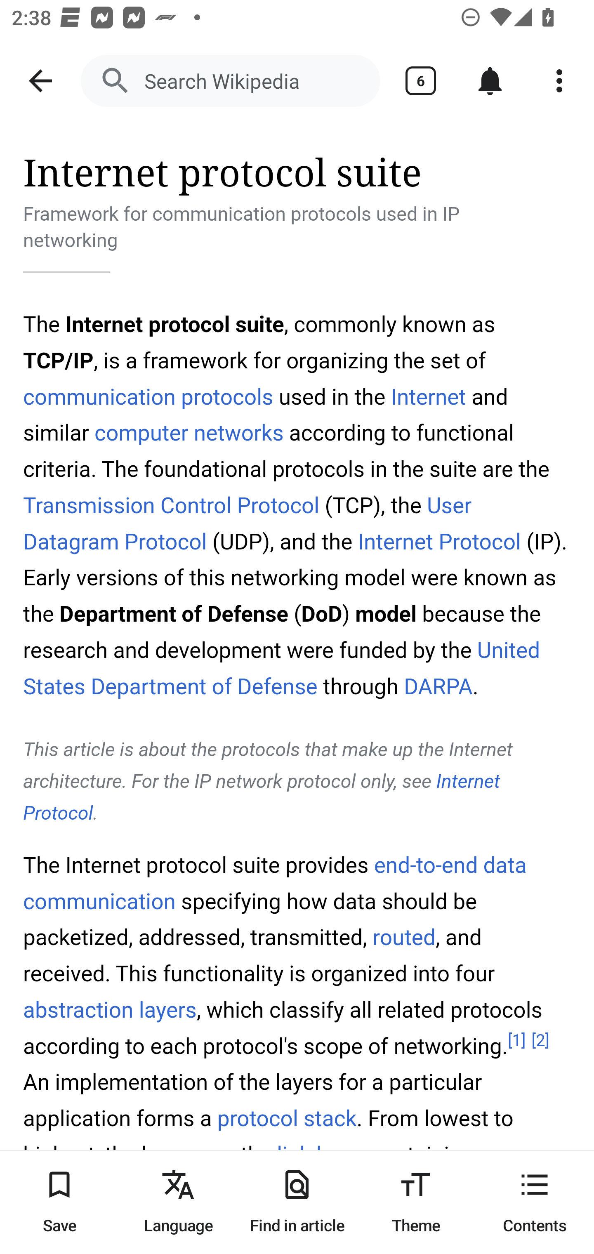 The width and height of the screenshot is (594, 1254). Describe the element at coordinates (416, 1202) in the screenshot. I see `Theme` at that location.